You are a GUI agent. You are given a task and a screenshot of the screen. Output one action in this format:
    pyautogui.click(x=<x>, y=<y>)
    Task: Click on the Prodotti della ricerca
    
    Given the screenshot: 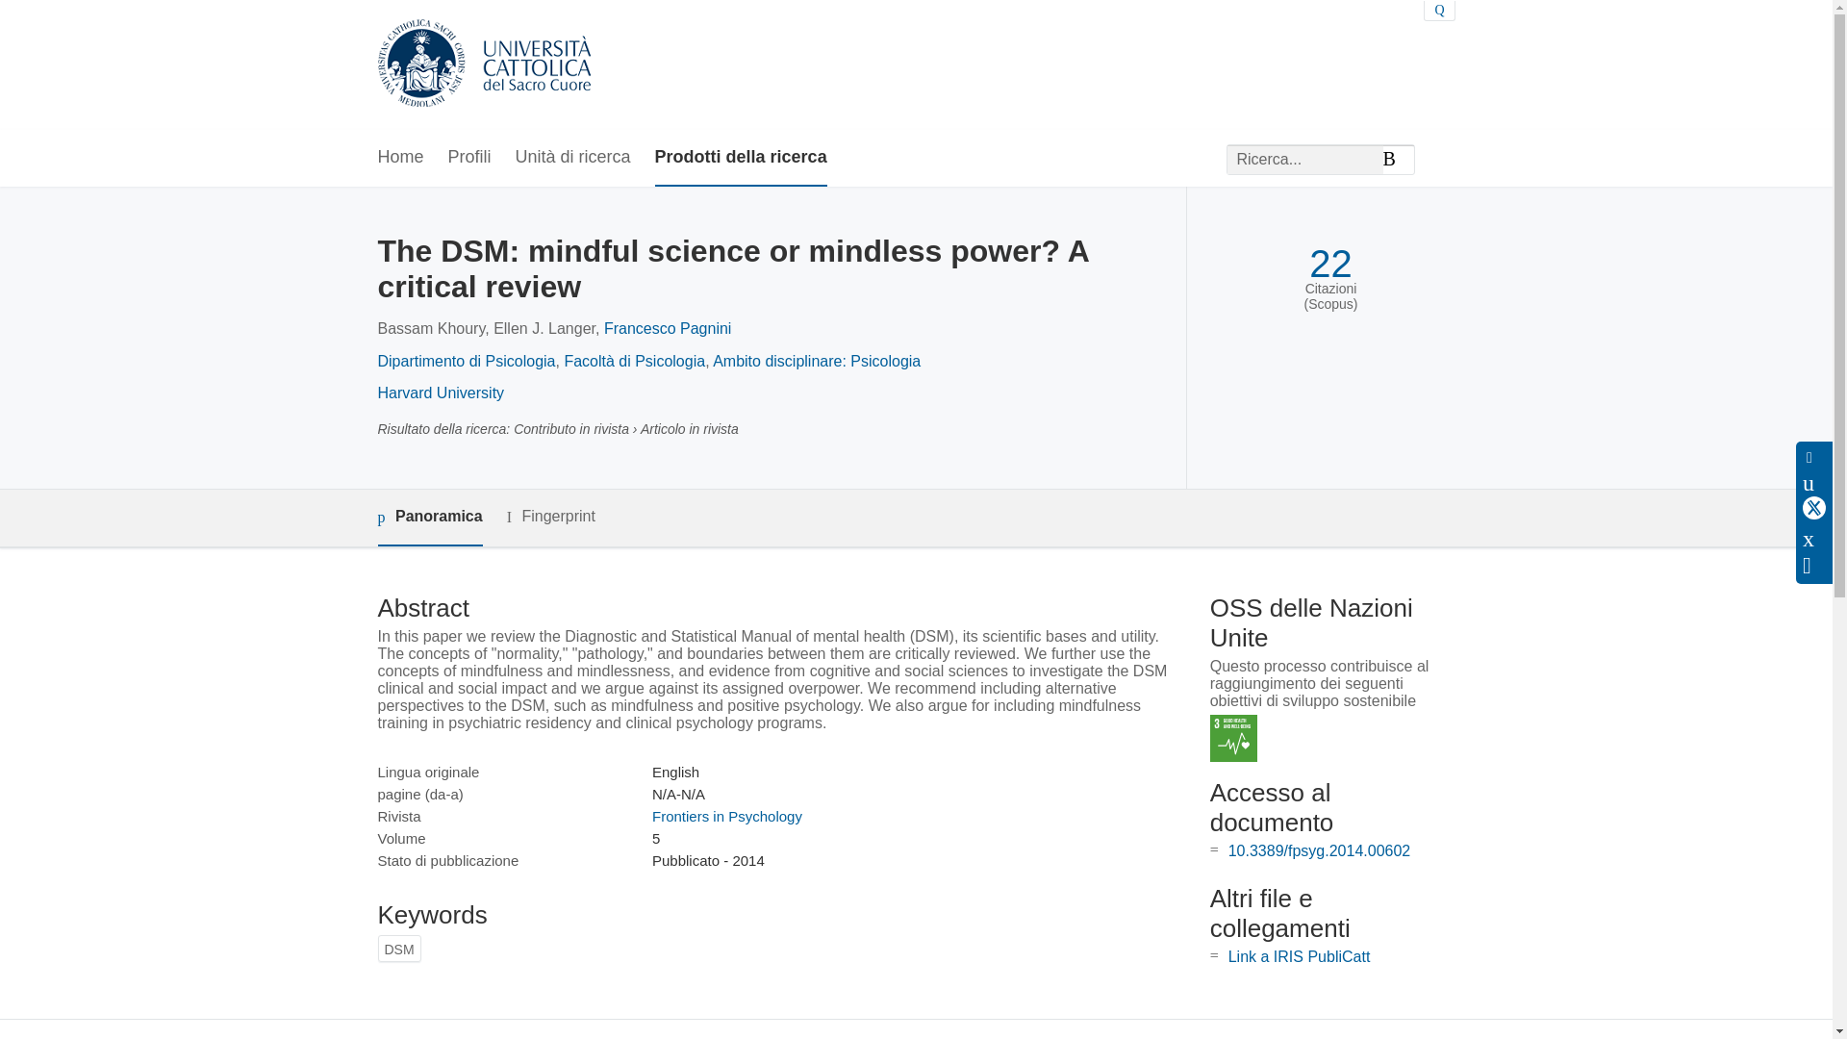 What is the action you would take?
    pyautogui.click(x=741, y=158)
    